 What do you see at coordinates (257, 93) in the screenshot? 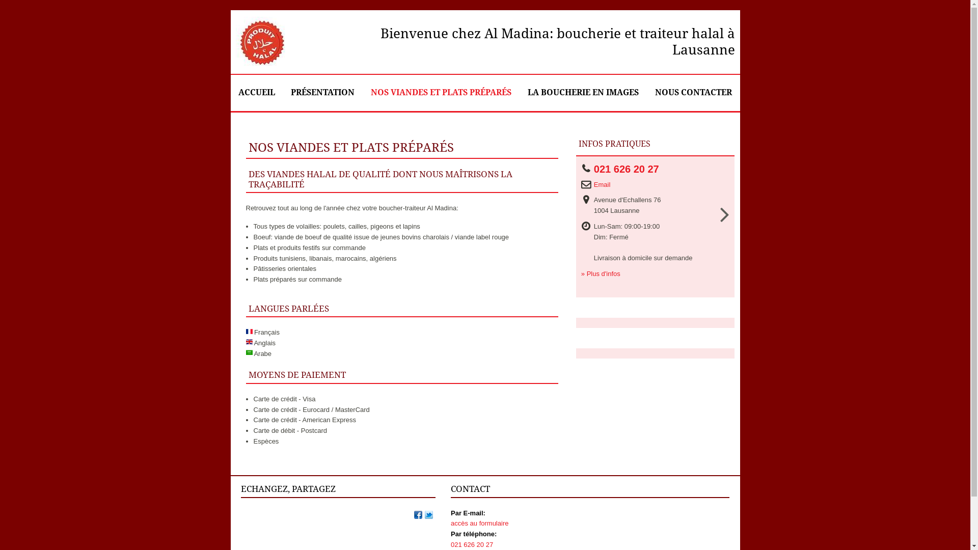
I see `ACCUEIL` at bounding box center [257, 93].